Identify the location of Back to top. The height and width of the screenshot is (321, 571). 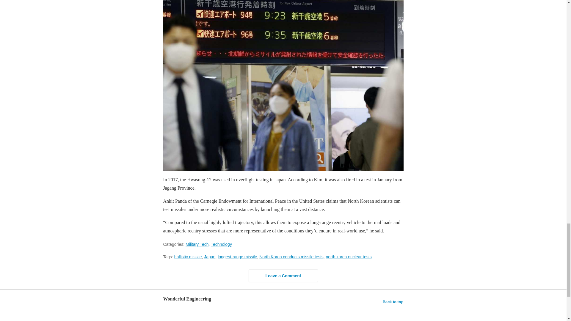
(393, 302).